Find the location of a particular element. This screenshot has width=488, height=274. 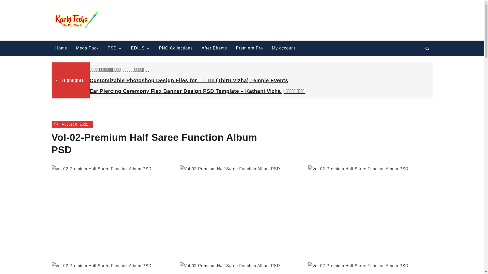

Mega Pack is located at coordinates (87, 48).